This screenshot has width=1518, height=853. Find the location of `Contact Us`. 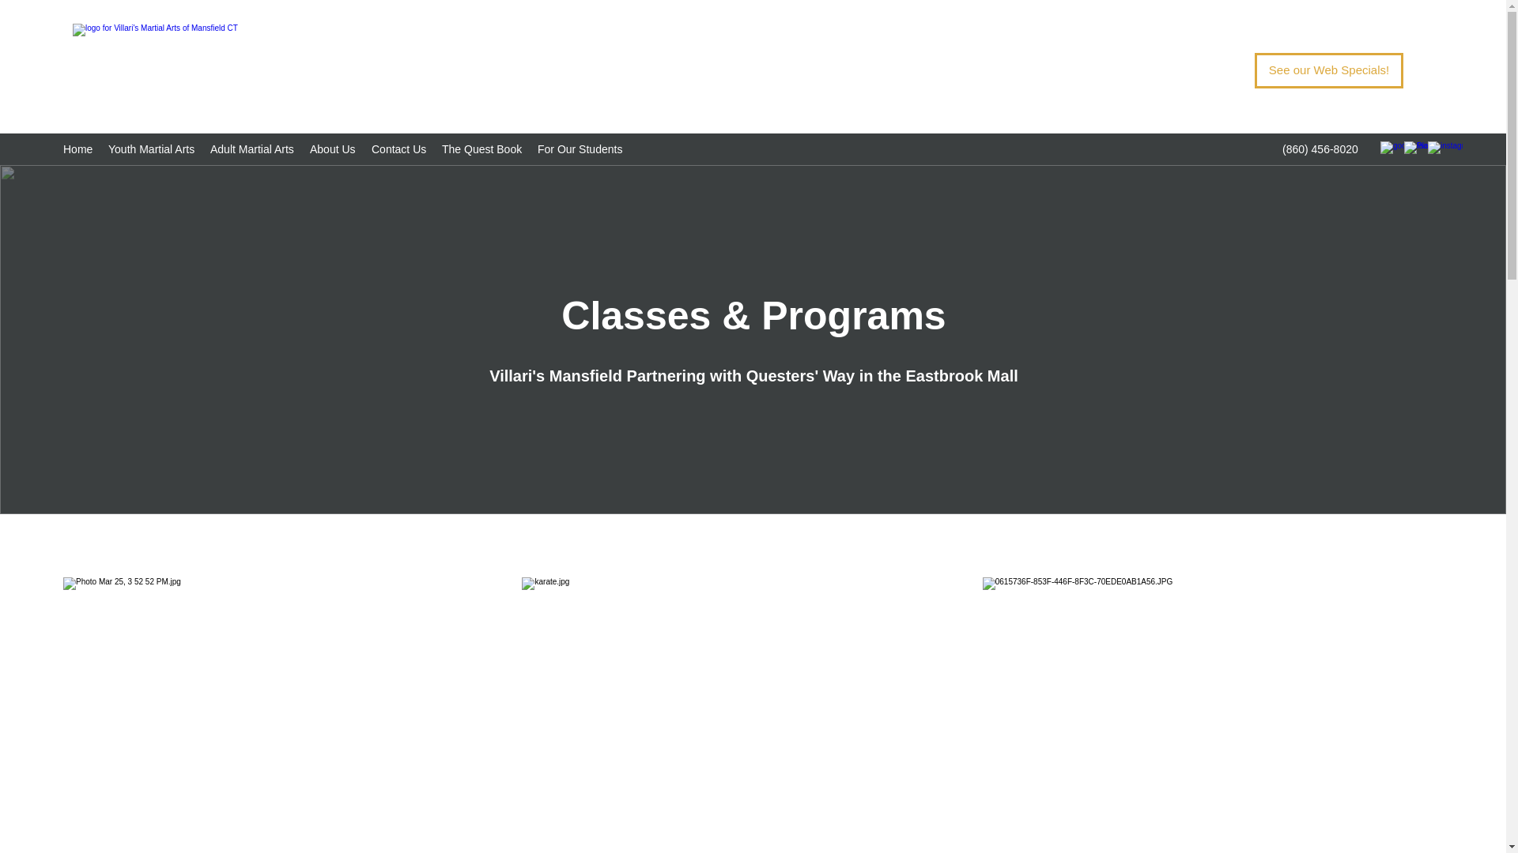

Contact Us is located at coordinates (398, 148).